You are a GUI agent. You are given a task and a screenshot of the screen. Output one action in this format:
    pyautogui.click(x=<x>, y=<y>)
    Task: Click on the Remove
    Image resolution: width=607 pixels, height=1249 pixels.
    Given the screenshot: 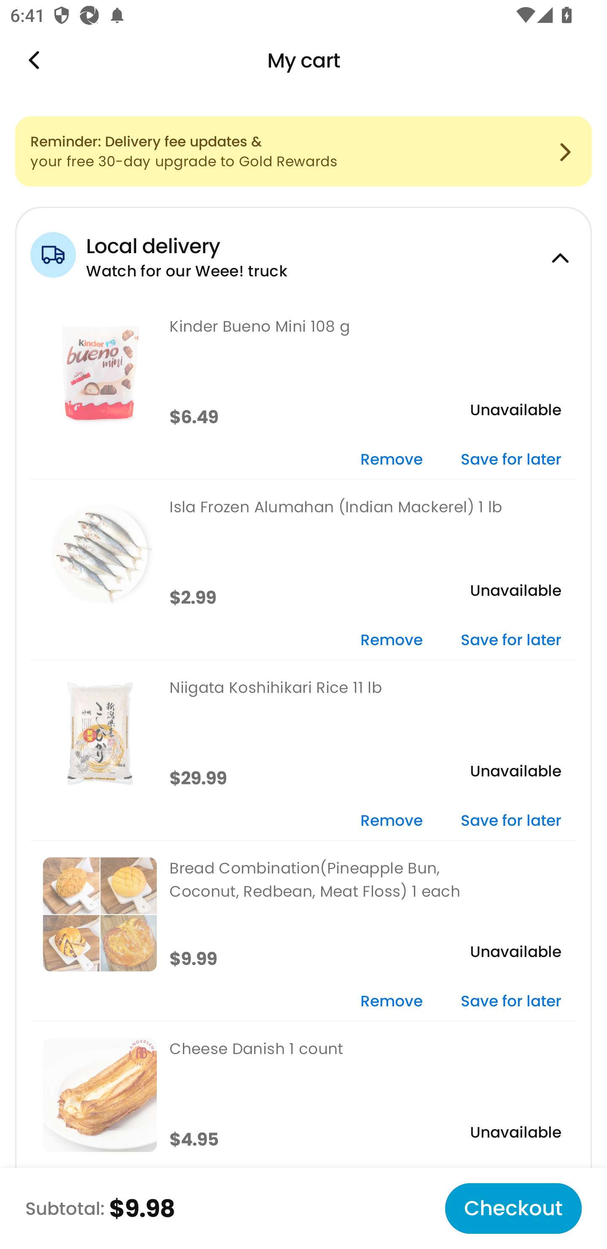 What is the action you would take?
    pyautogui.click(x=391, y=641)
    